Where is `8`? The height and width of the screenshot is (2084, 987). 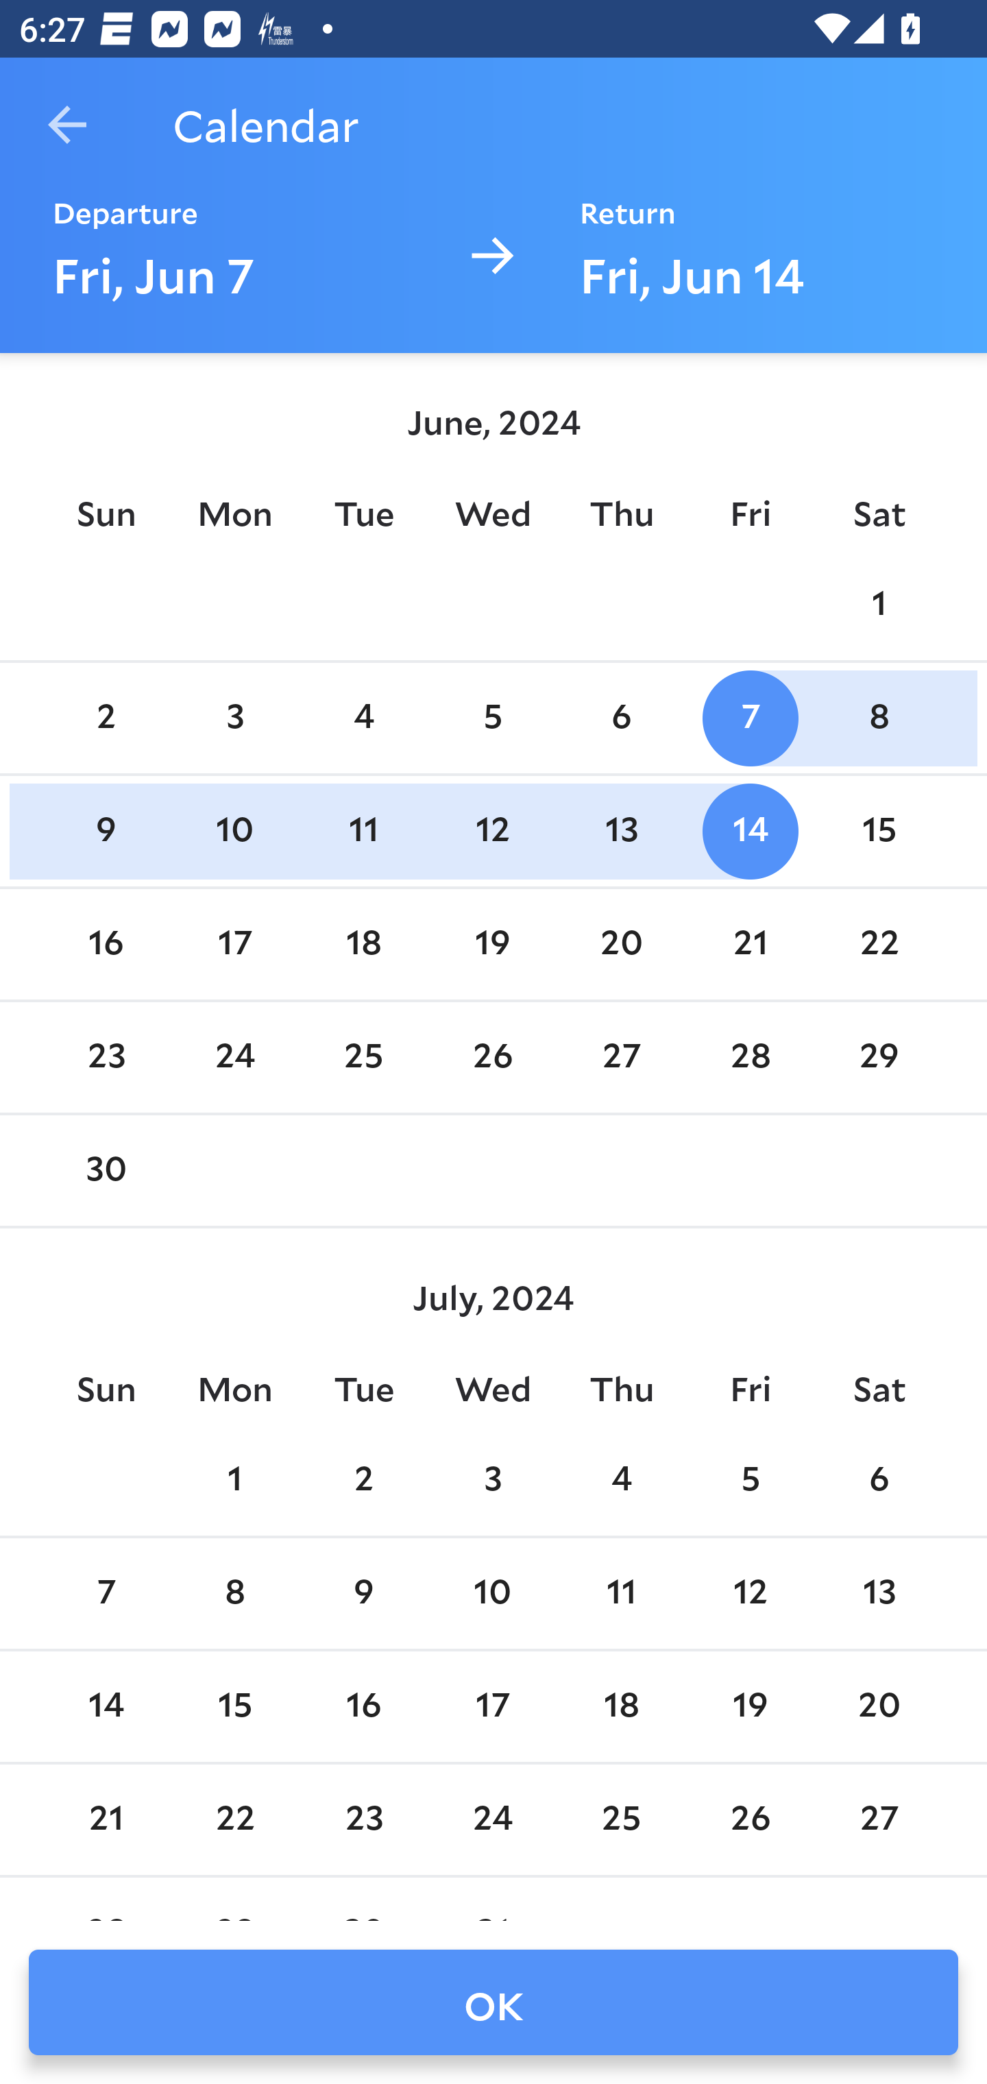 8 is located at coordinates (235, 1594).